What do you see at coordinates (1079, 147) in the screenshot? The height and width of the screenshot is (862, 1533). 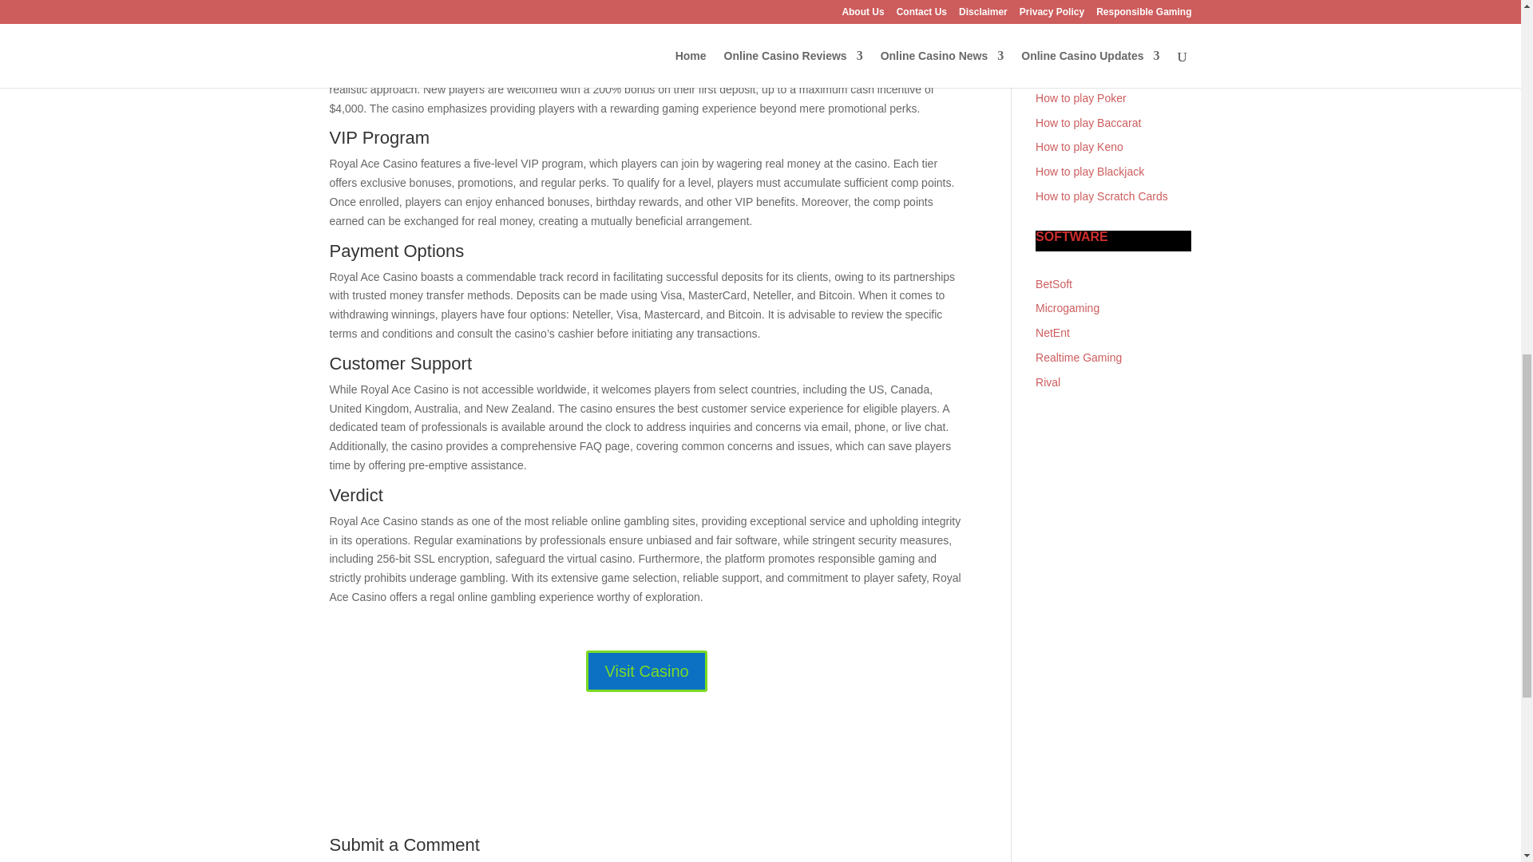 I see `How to play Keno` at bounding box center [1079, 147].